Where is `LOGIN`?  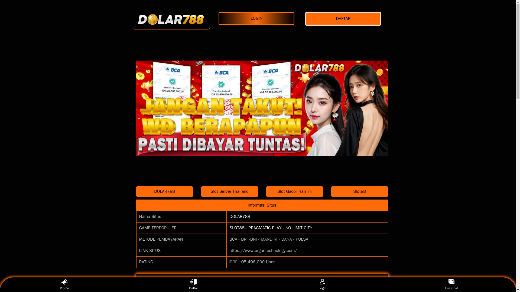 LOGIN is located at coordinates (258, 18).